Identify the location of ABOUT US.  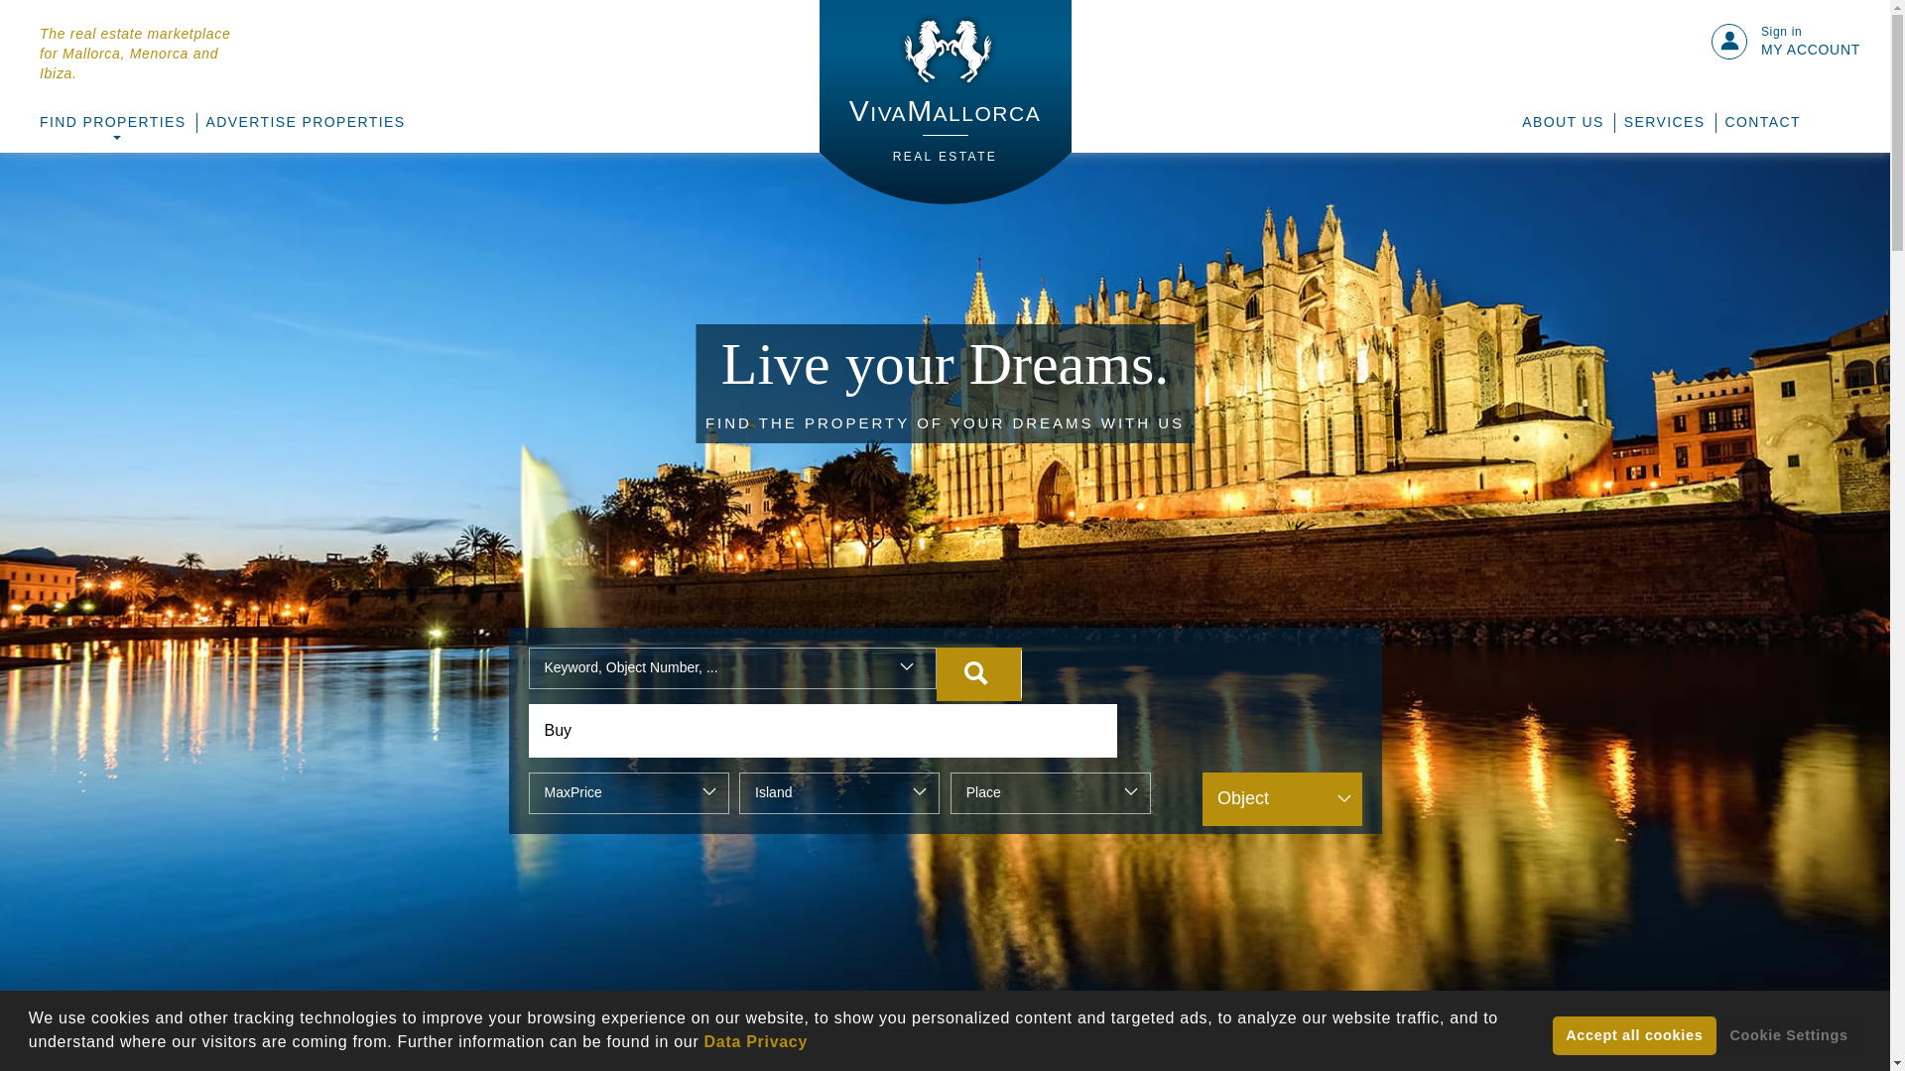
(945, 102).